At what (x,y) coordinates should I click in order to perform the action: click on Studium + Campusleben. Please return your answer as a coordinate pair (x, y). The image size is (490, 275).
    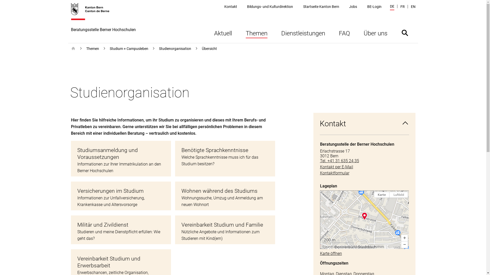
    Looking at the image, I should click on (129, 49).